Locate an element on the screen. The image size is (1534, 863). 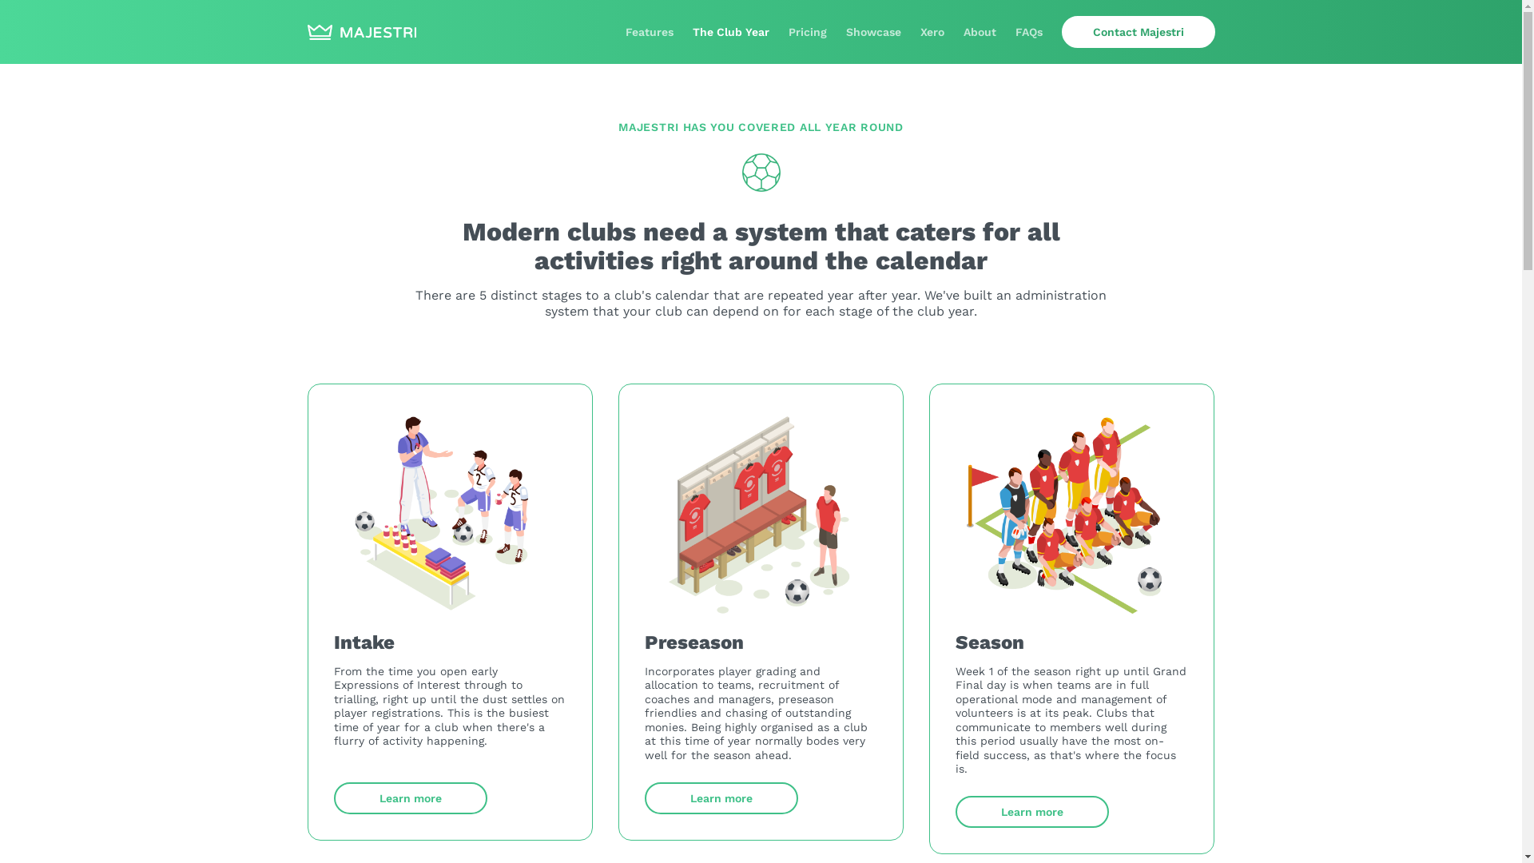
Learn more is located at coordinates (1032, 812).